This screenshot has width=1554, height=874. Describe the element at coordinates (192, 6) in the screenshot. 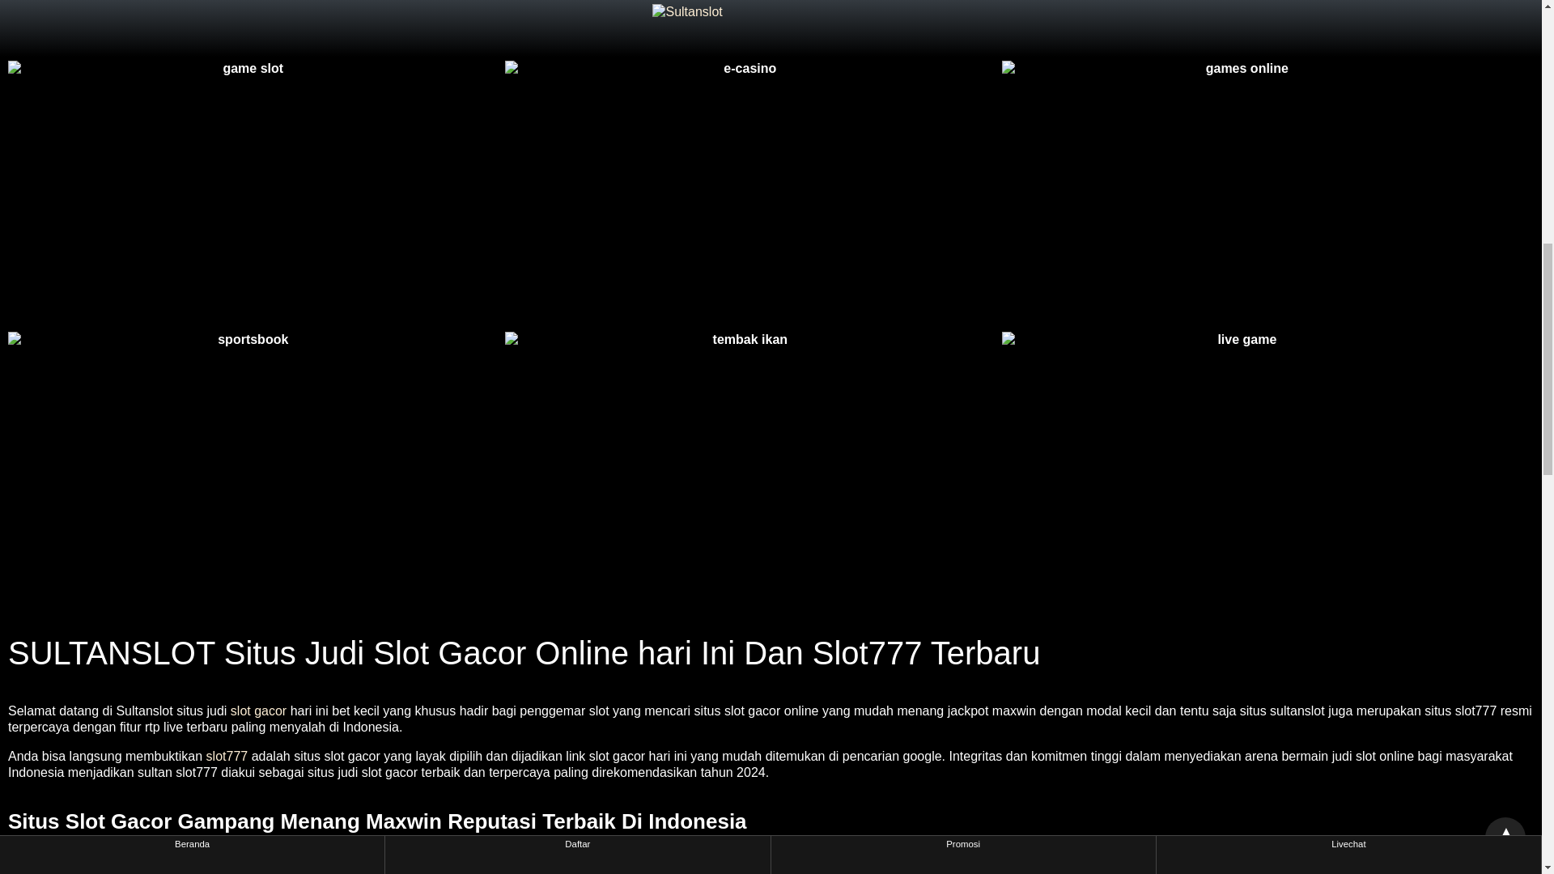

I see `Beranda` at that location.